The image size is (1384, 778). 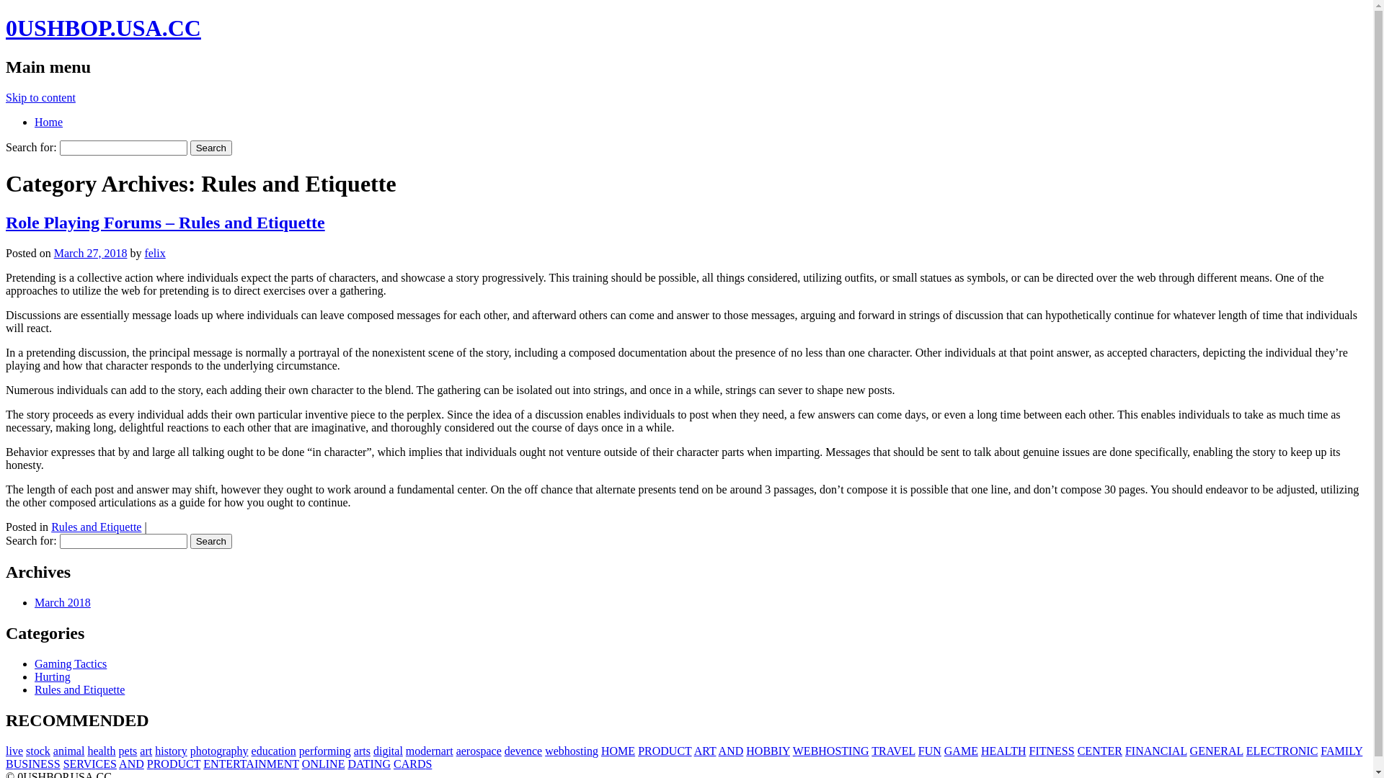 I want to click on y, so click(x=185, y=751).